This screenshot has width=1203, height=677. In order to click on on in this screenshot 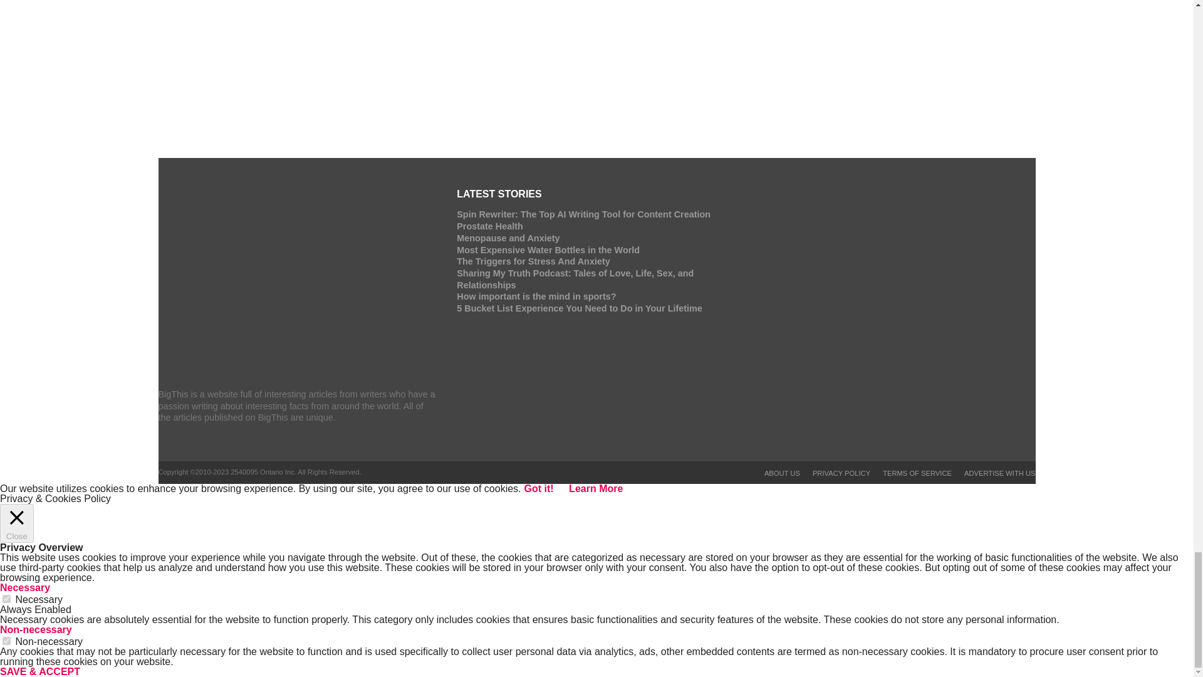, I will do `click(6, 599)`.